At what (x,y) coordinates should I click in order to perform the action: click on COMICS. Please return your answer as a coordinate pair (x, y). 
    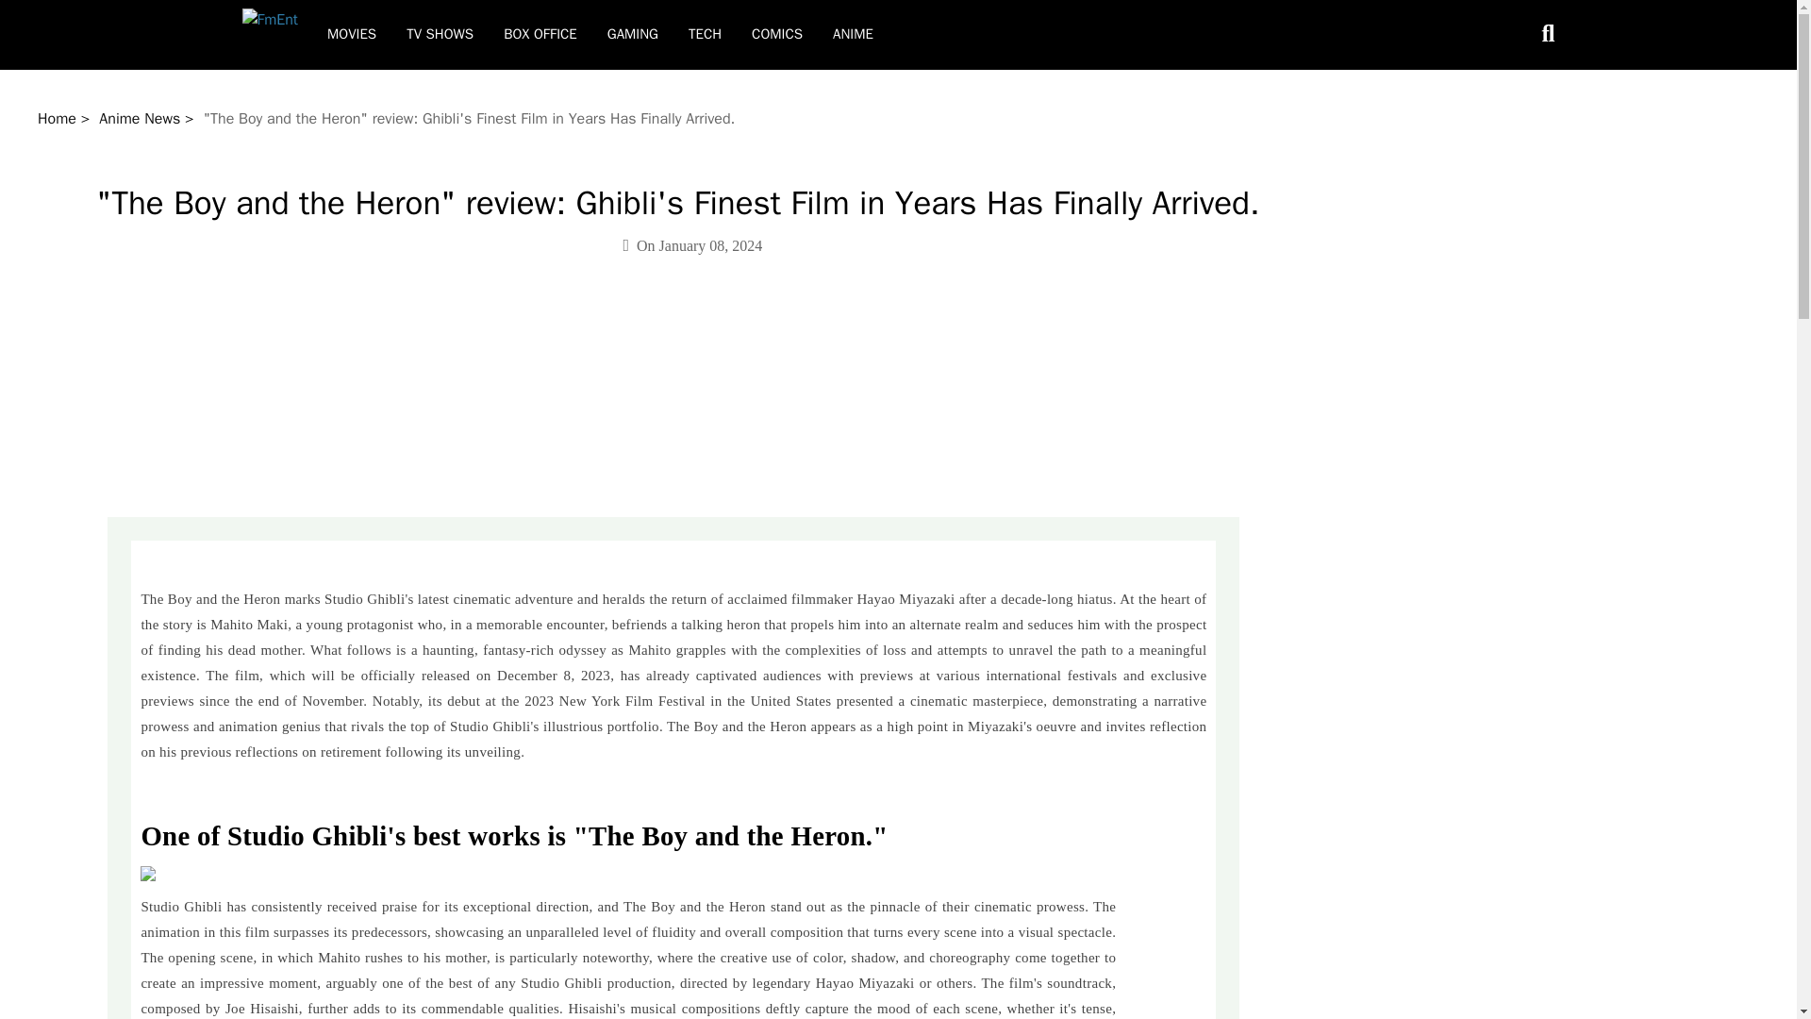
    Looking at the image, I should click on (777, 34).